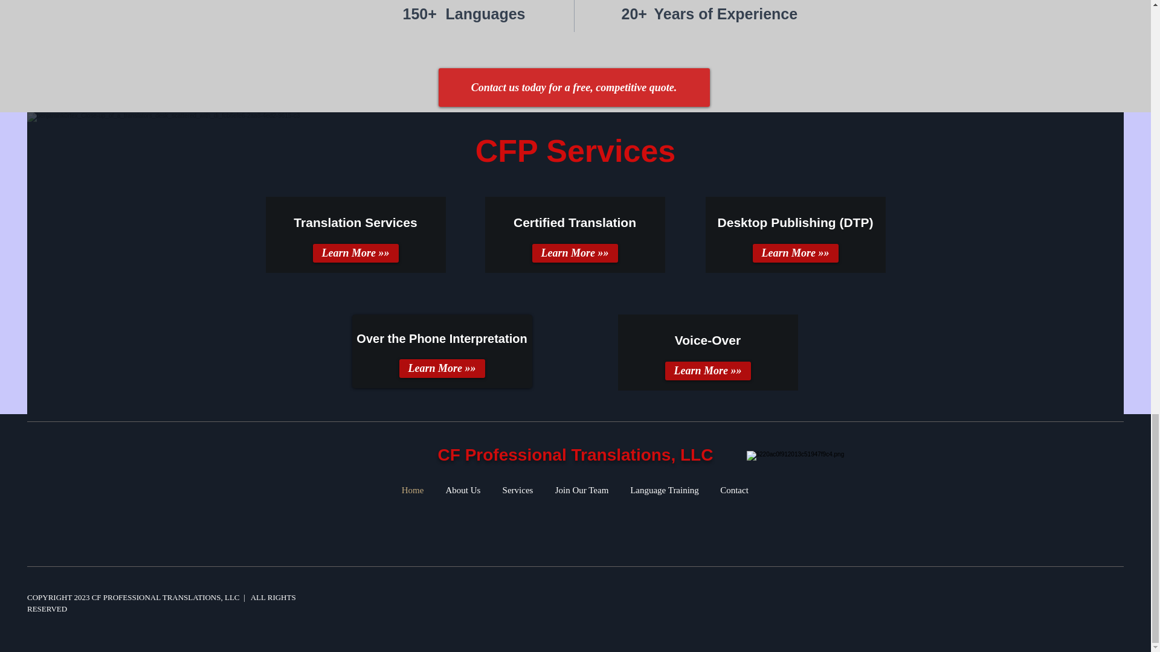 This screenshot has width=1160, height=652. Describe the element at coordinates (574, 88) in the screenshot. I see `Contact us today for a free, competitive quote.` at that location.